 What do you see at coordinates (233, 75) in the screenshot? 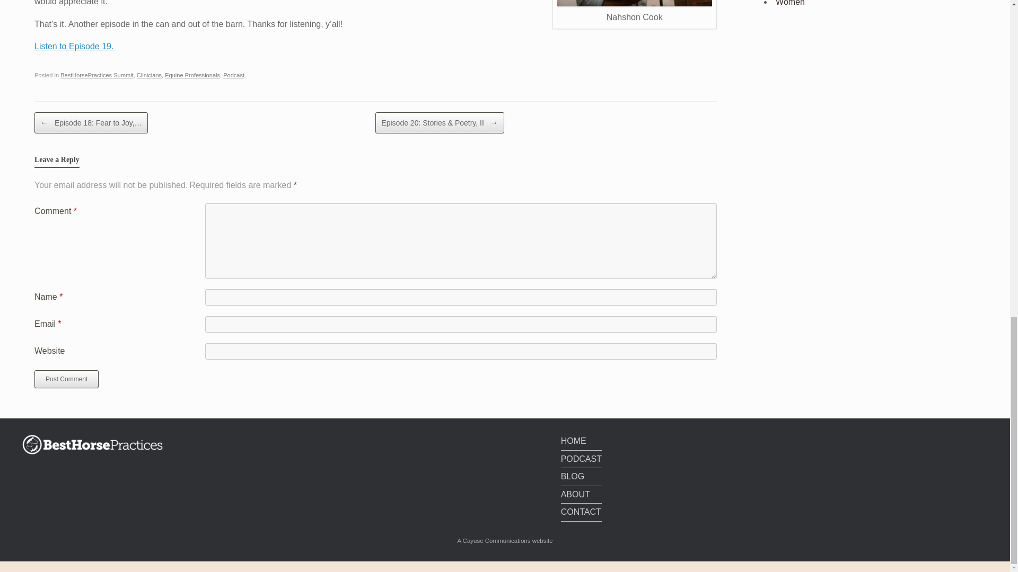
I see `Podcast` at bounding box center [233, 75].